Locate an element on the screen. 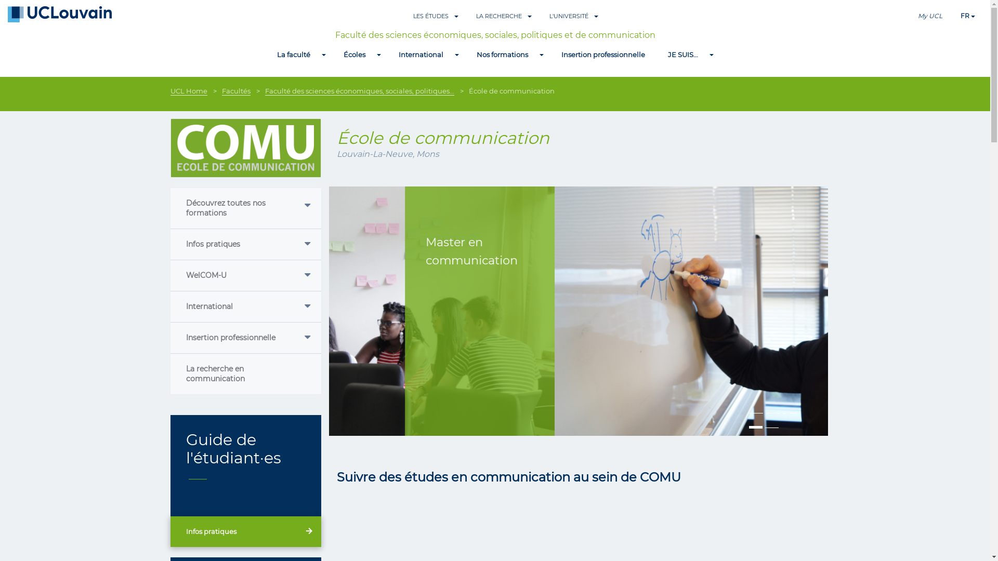 Image resolution: width=998 pixels, height=561 pixels. My UCL is located at coordinates (930, 18).